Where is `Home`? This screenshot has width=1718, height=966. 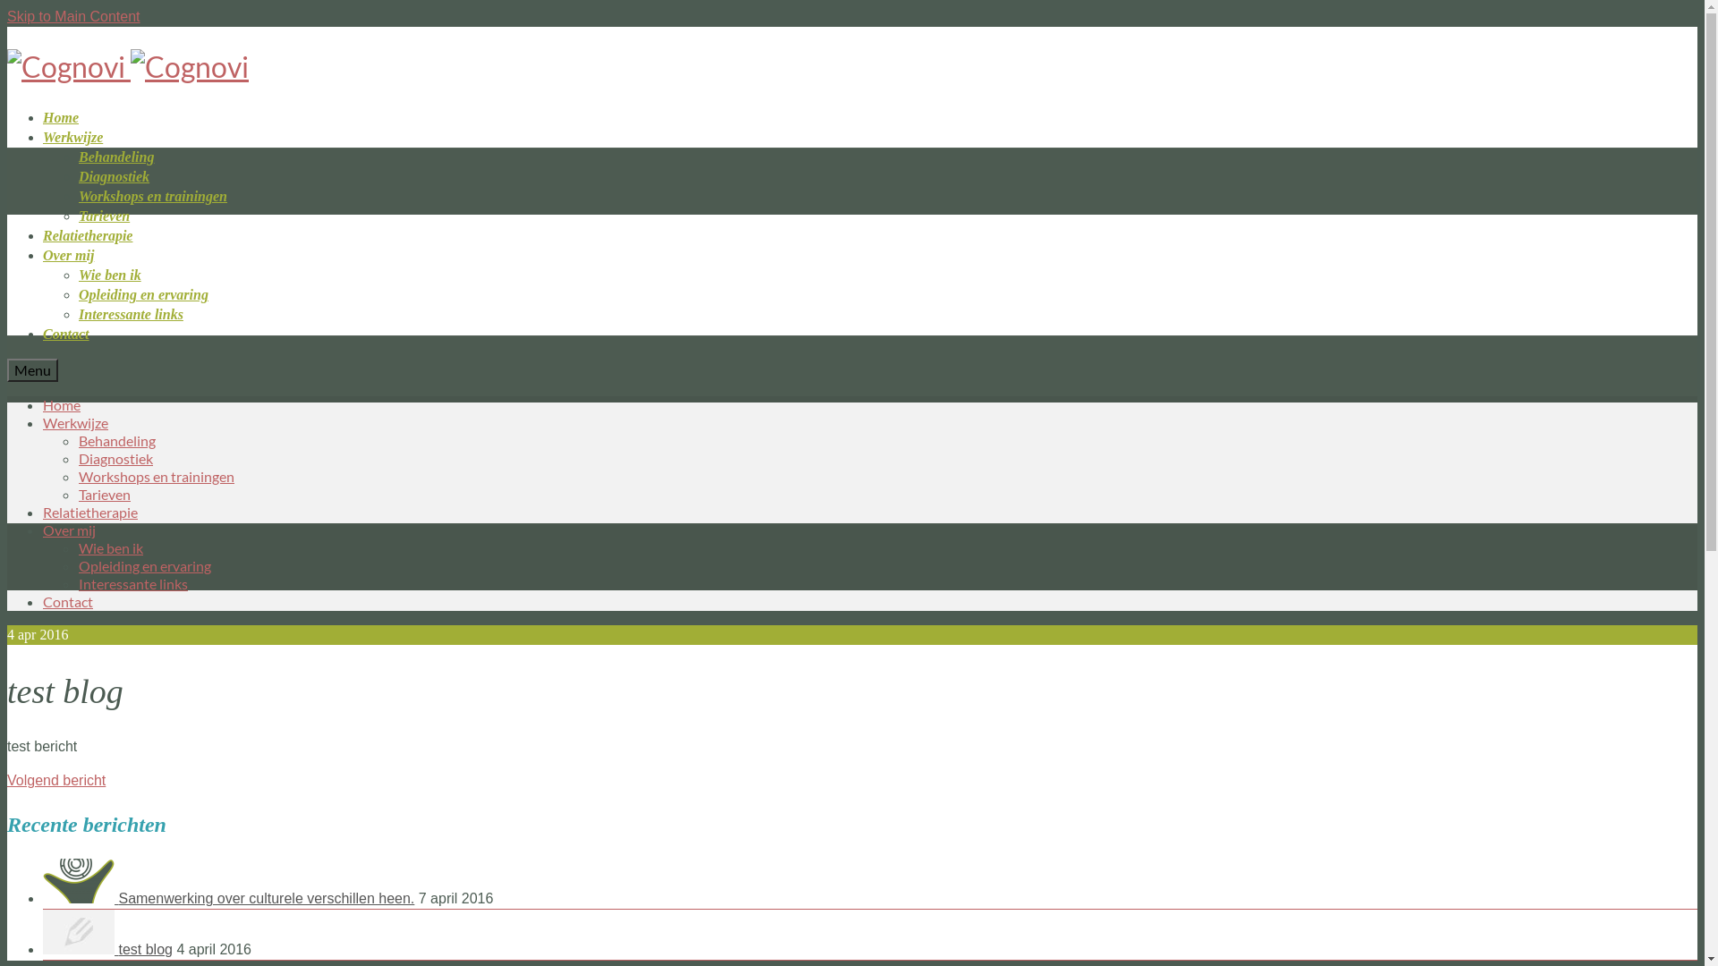 Home is located at coordinates (62, 404).